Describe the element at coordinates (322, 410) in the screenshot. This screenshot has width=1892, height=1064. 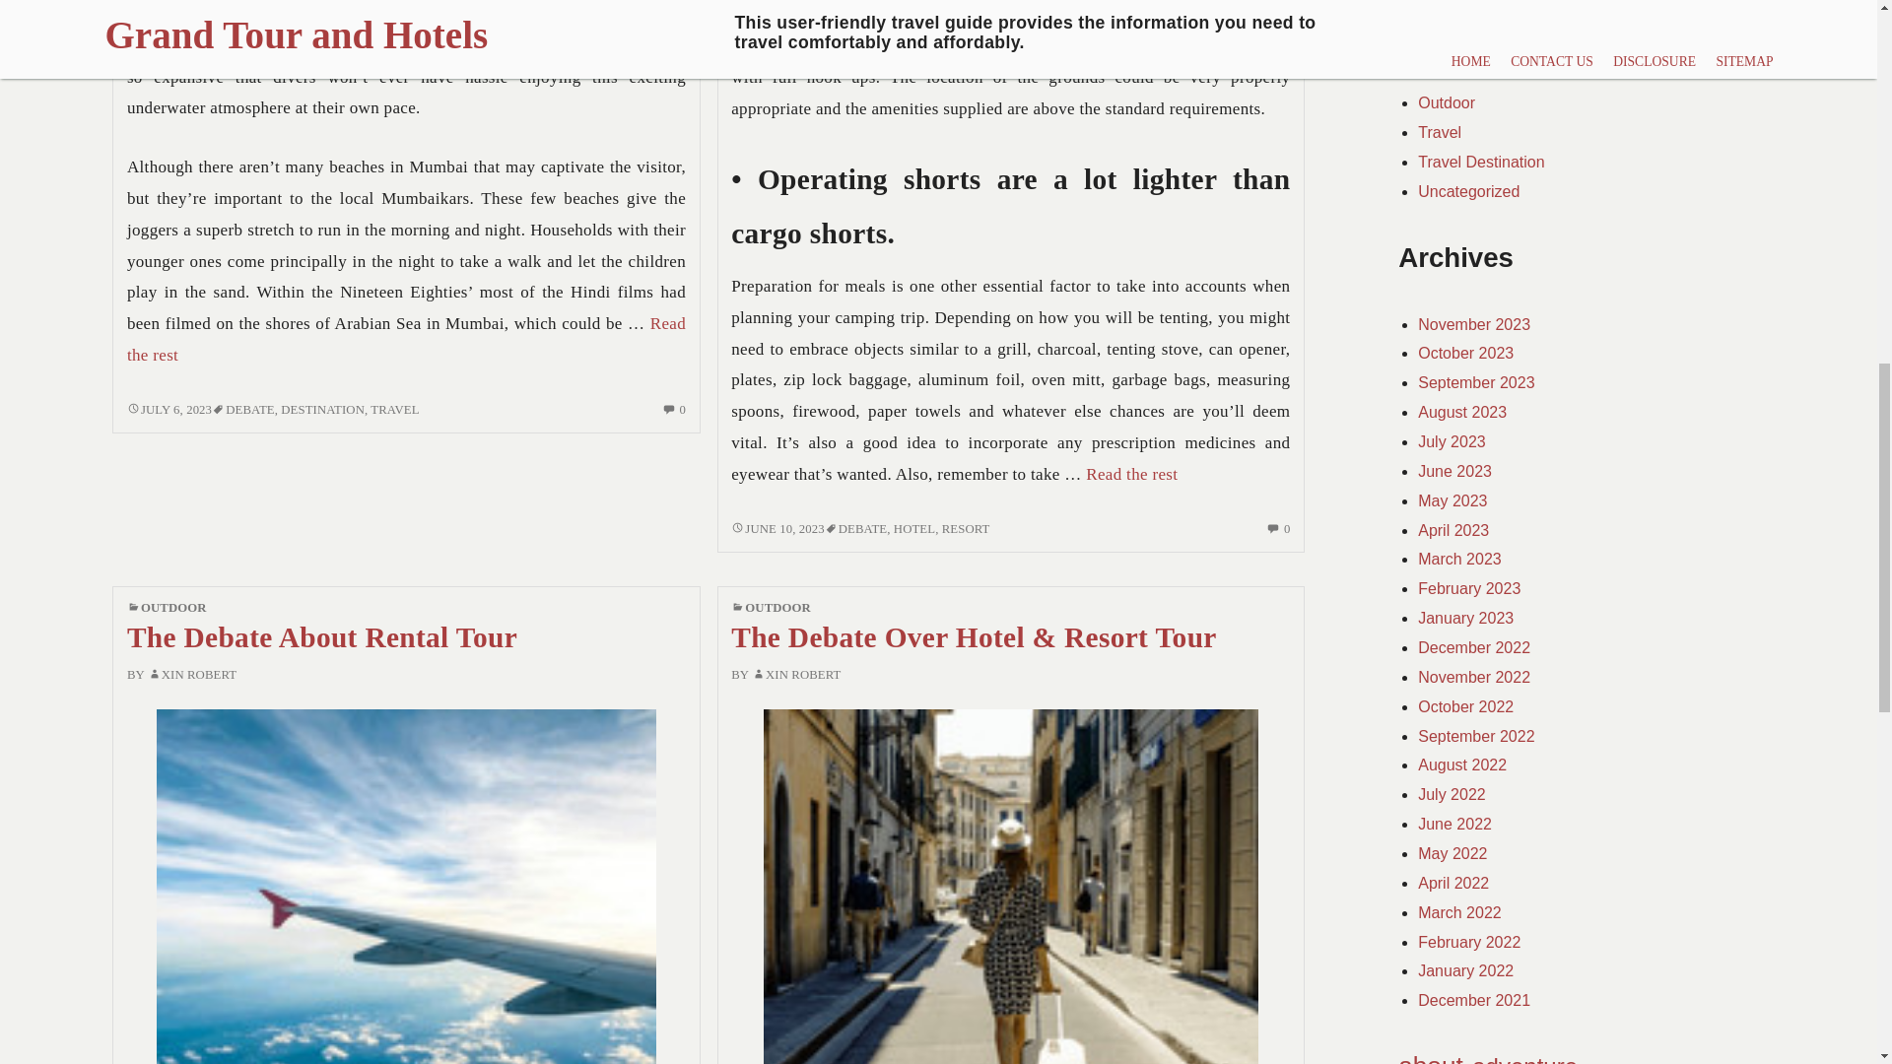
I see `XIN ROBERT` at that location.